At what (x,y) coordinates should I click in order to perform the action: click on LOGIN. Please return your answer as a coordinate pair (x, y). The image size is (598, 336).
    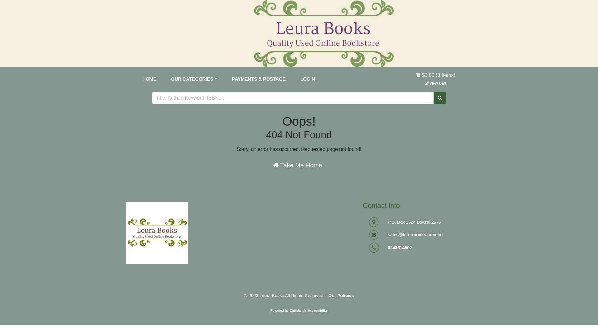
    Looking at the image, I should click on (308, 79).